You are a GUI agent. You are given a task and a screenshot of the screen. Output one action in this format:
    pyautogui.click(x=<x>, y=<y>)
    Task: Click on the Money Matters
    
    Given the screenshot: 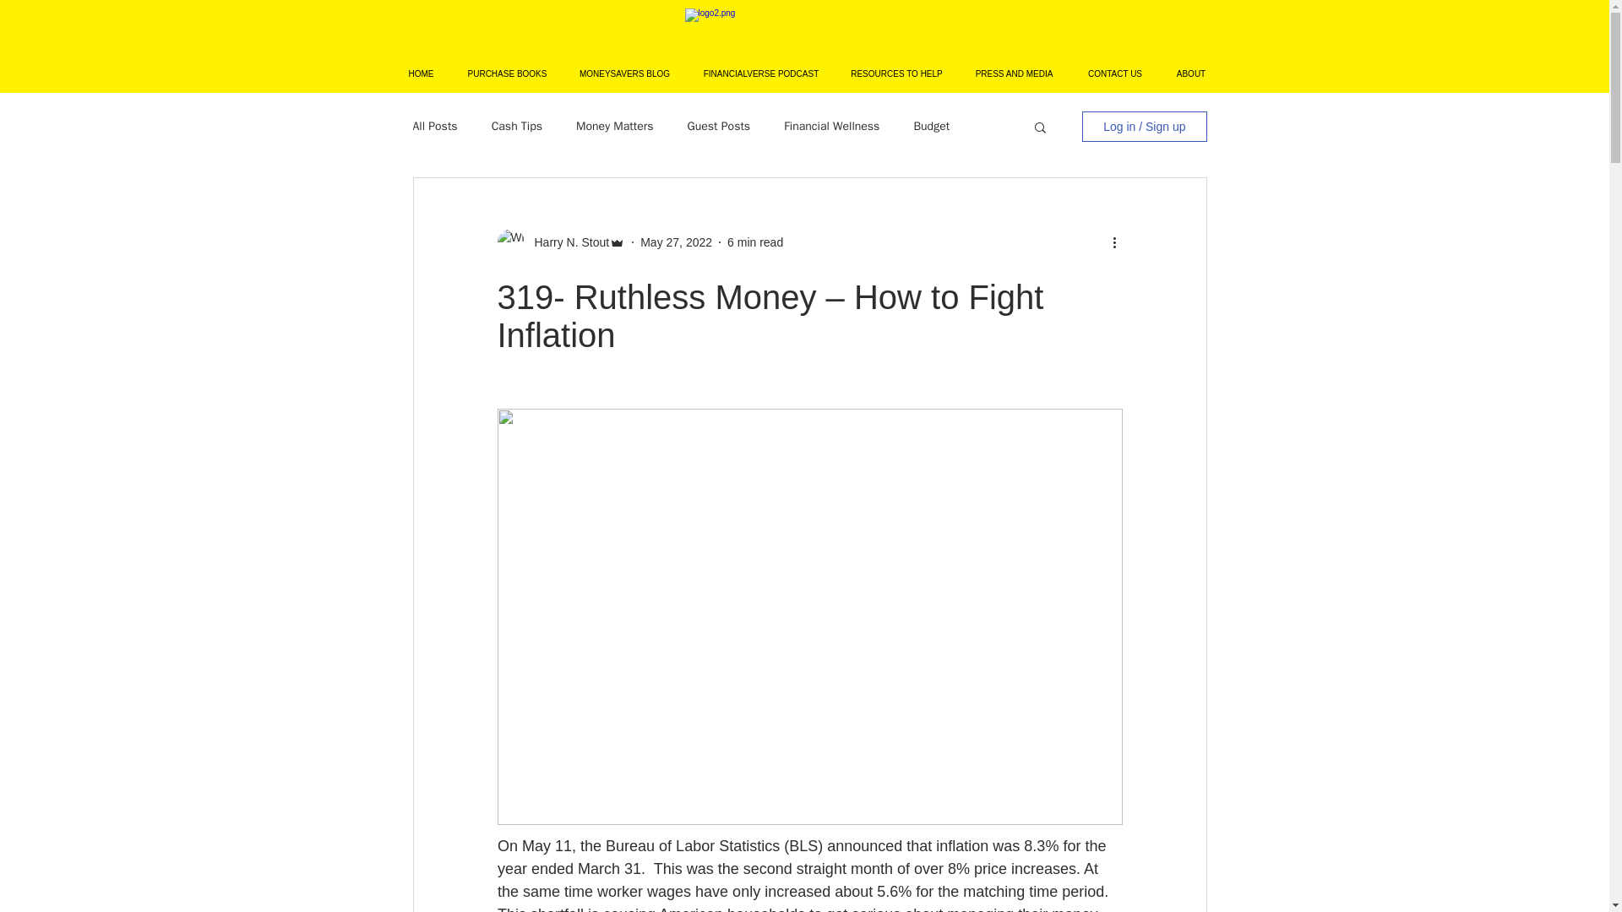 What is the action you would take?
    pyautogui.click(x=614, y=127)
    